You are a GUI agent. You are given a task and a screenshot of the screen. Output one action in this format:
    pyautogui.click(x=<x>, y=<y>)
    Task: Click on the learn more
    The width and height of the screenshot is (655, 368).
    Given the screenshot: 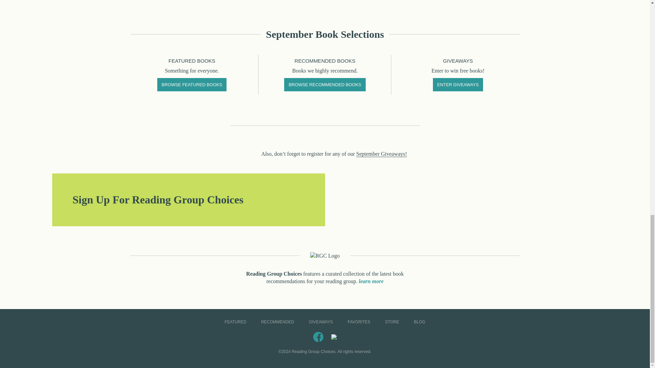 What is the action you would take?
    pyautogui.click(x=371, y=281)
    